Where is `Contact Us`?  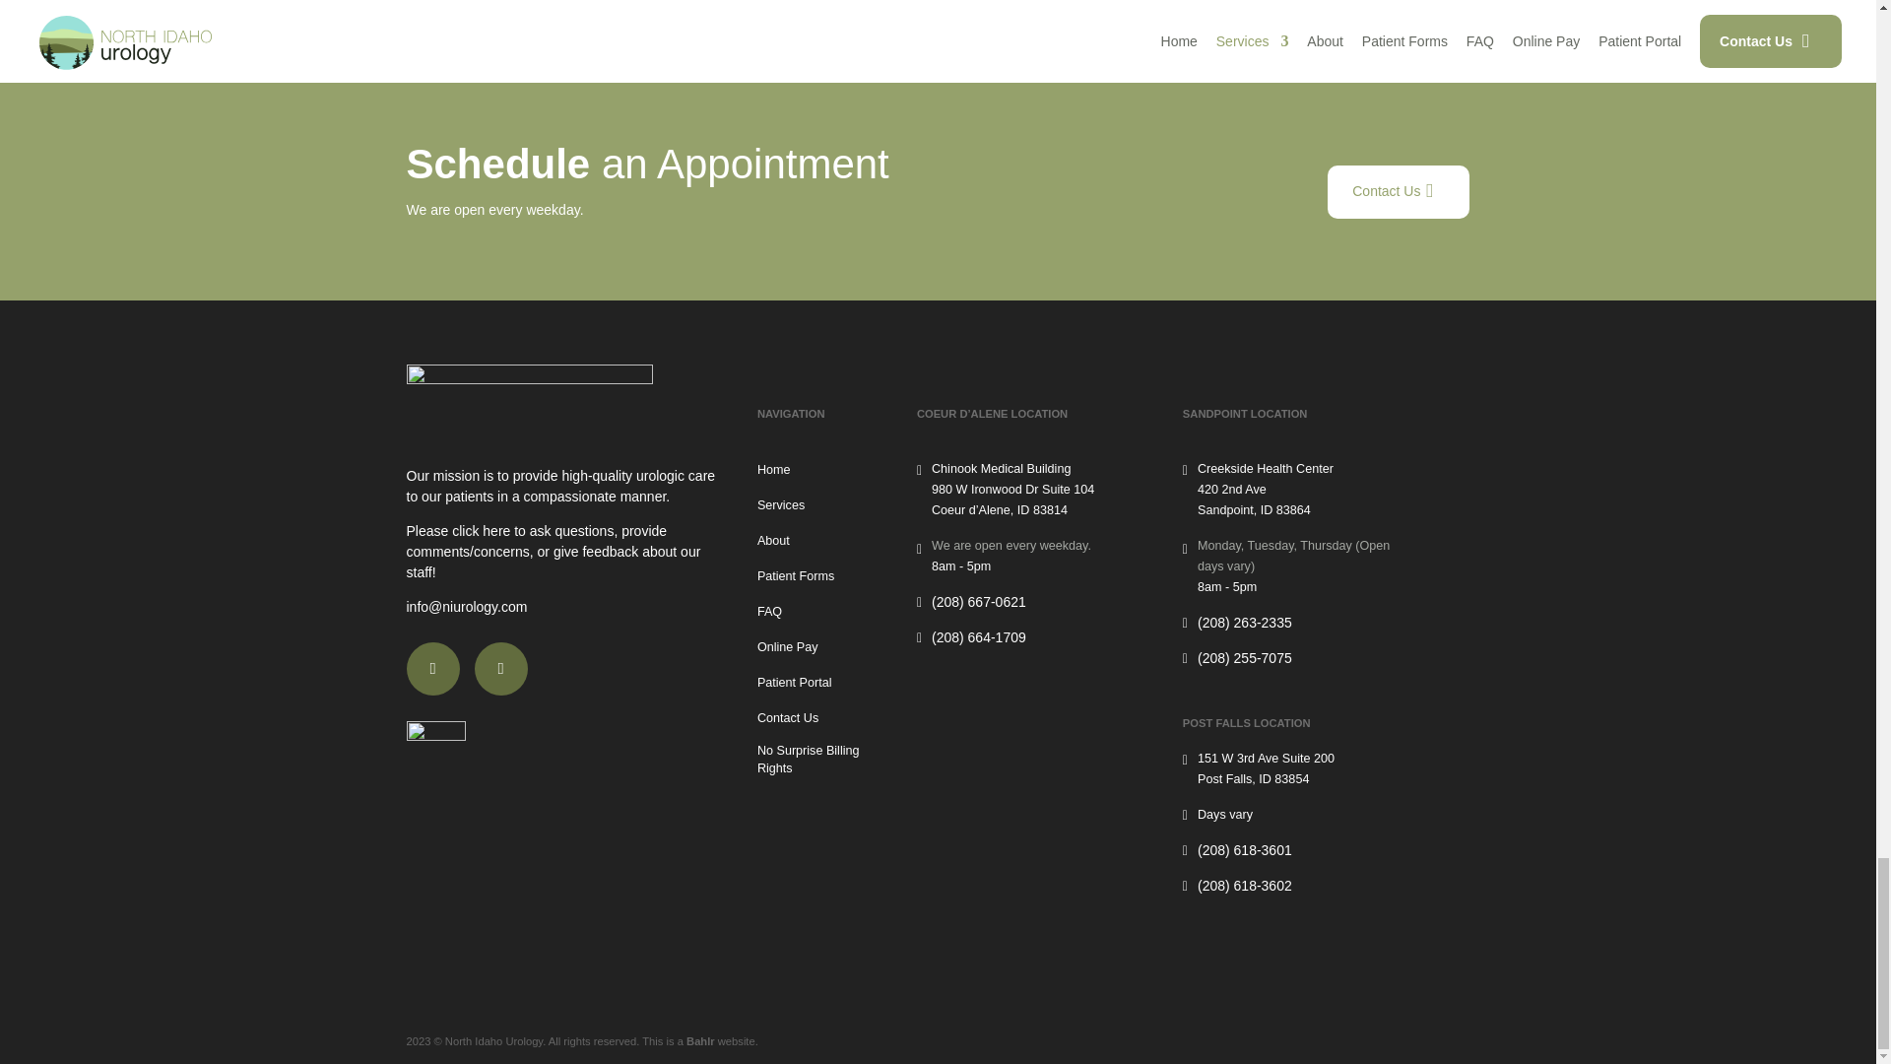
Contact Us is located at coordinates (788, 719).